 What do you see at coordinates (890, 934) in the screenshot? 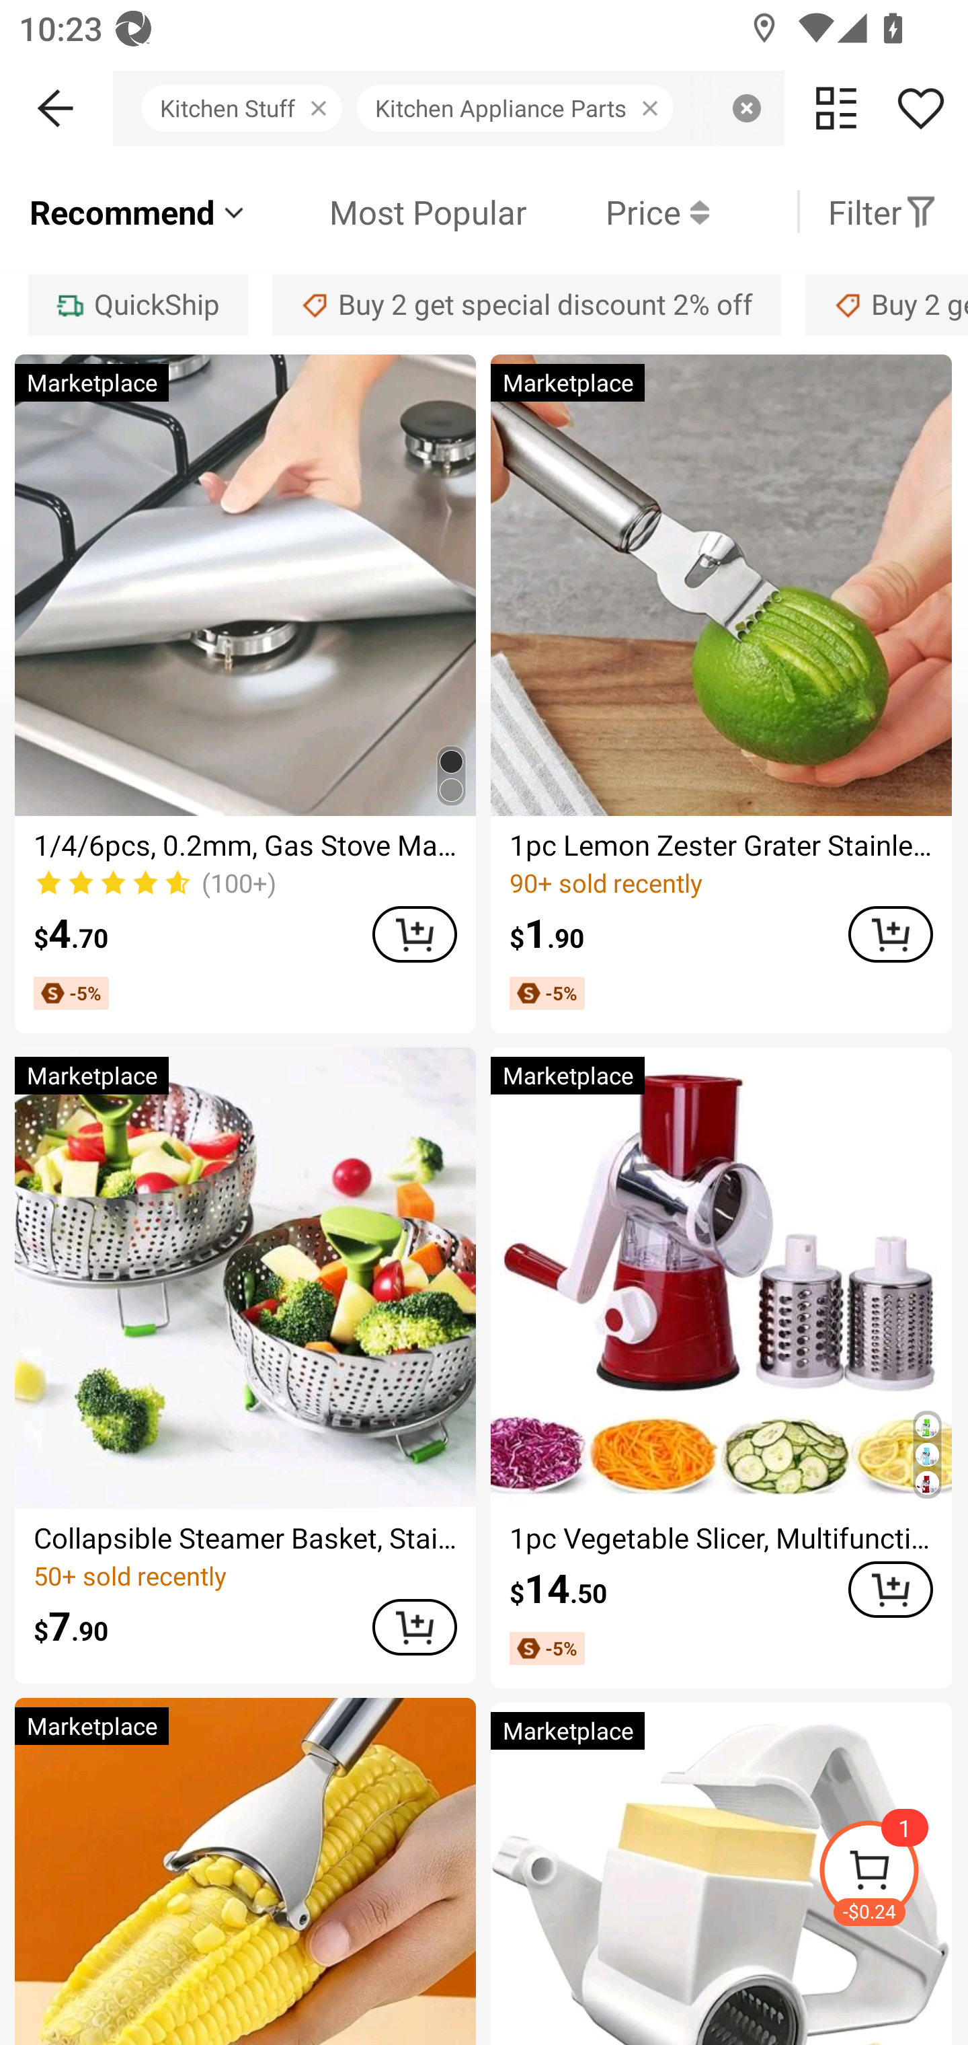
I see `ADD TO CART` at bounding box center [890, 934].